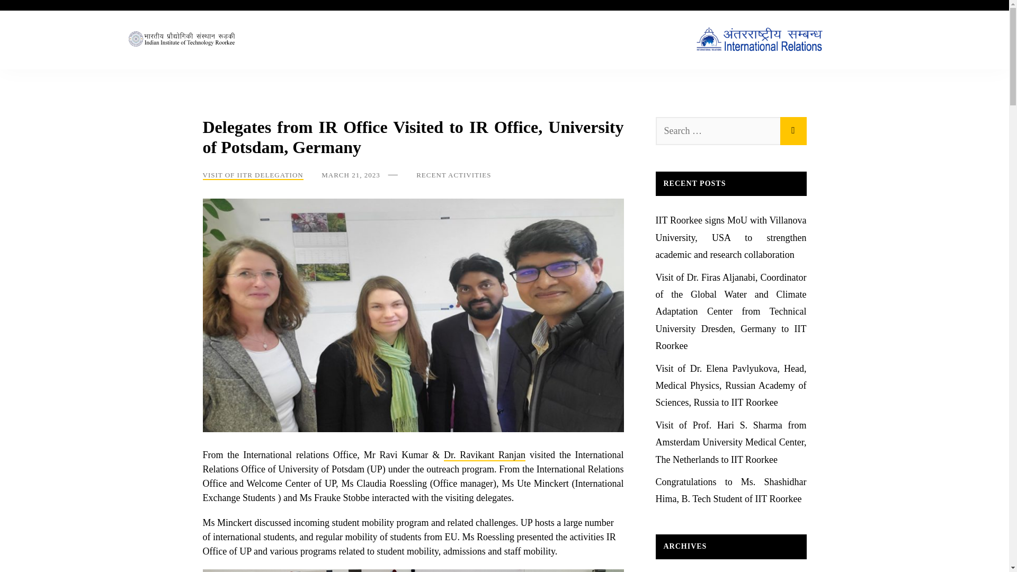  What do you see at coordinates (253, 175) in the screenshot?
I see `VISIT OF IITR DELEGATION` at bounding box center [253, 175].